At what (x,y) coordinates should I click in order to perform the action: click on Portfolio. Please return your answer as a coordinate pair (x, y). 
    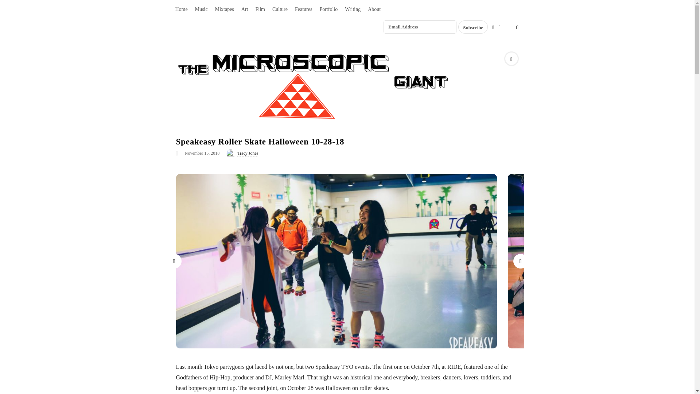
    Looking at the image, I should click on (328, 9).